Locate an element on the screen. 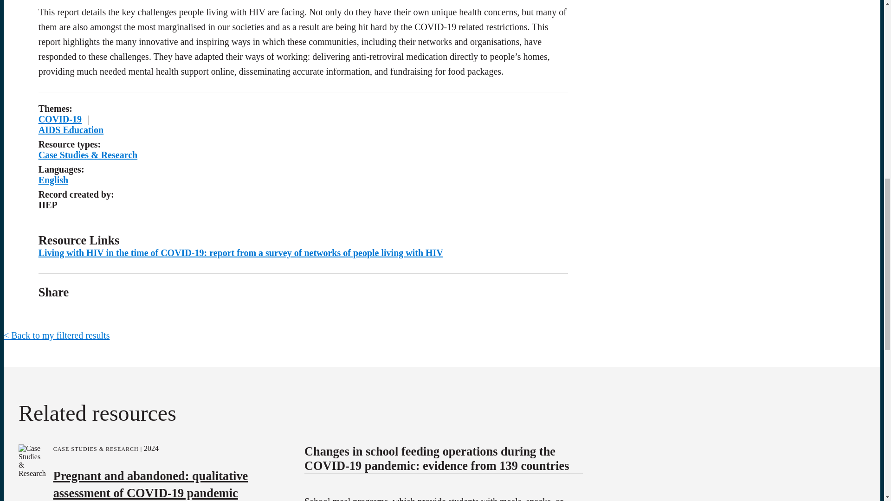  COVID-19 is located at coordinates (60, 119).